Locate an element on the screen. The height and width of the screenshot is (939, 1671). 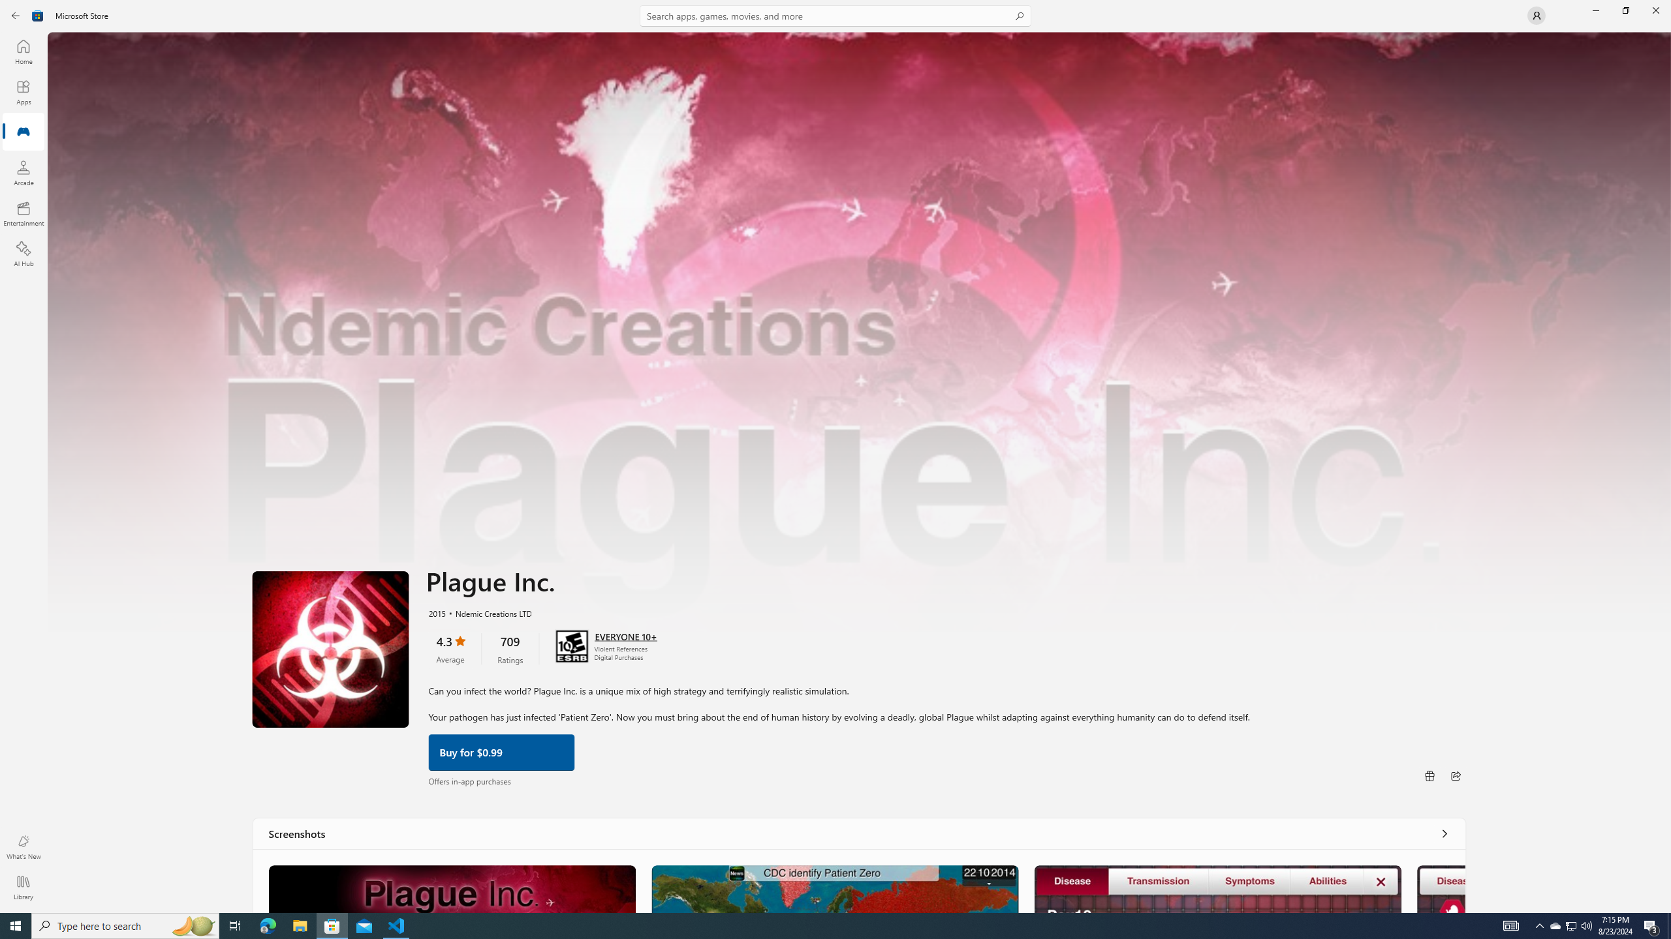
Entertainment is located at coordinates (23, 213).